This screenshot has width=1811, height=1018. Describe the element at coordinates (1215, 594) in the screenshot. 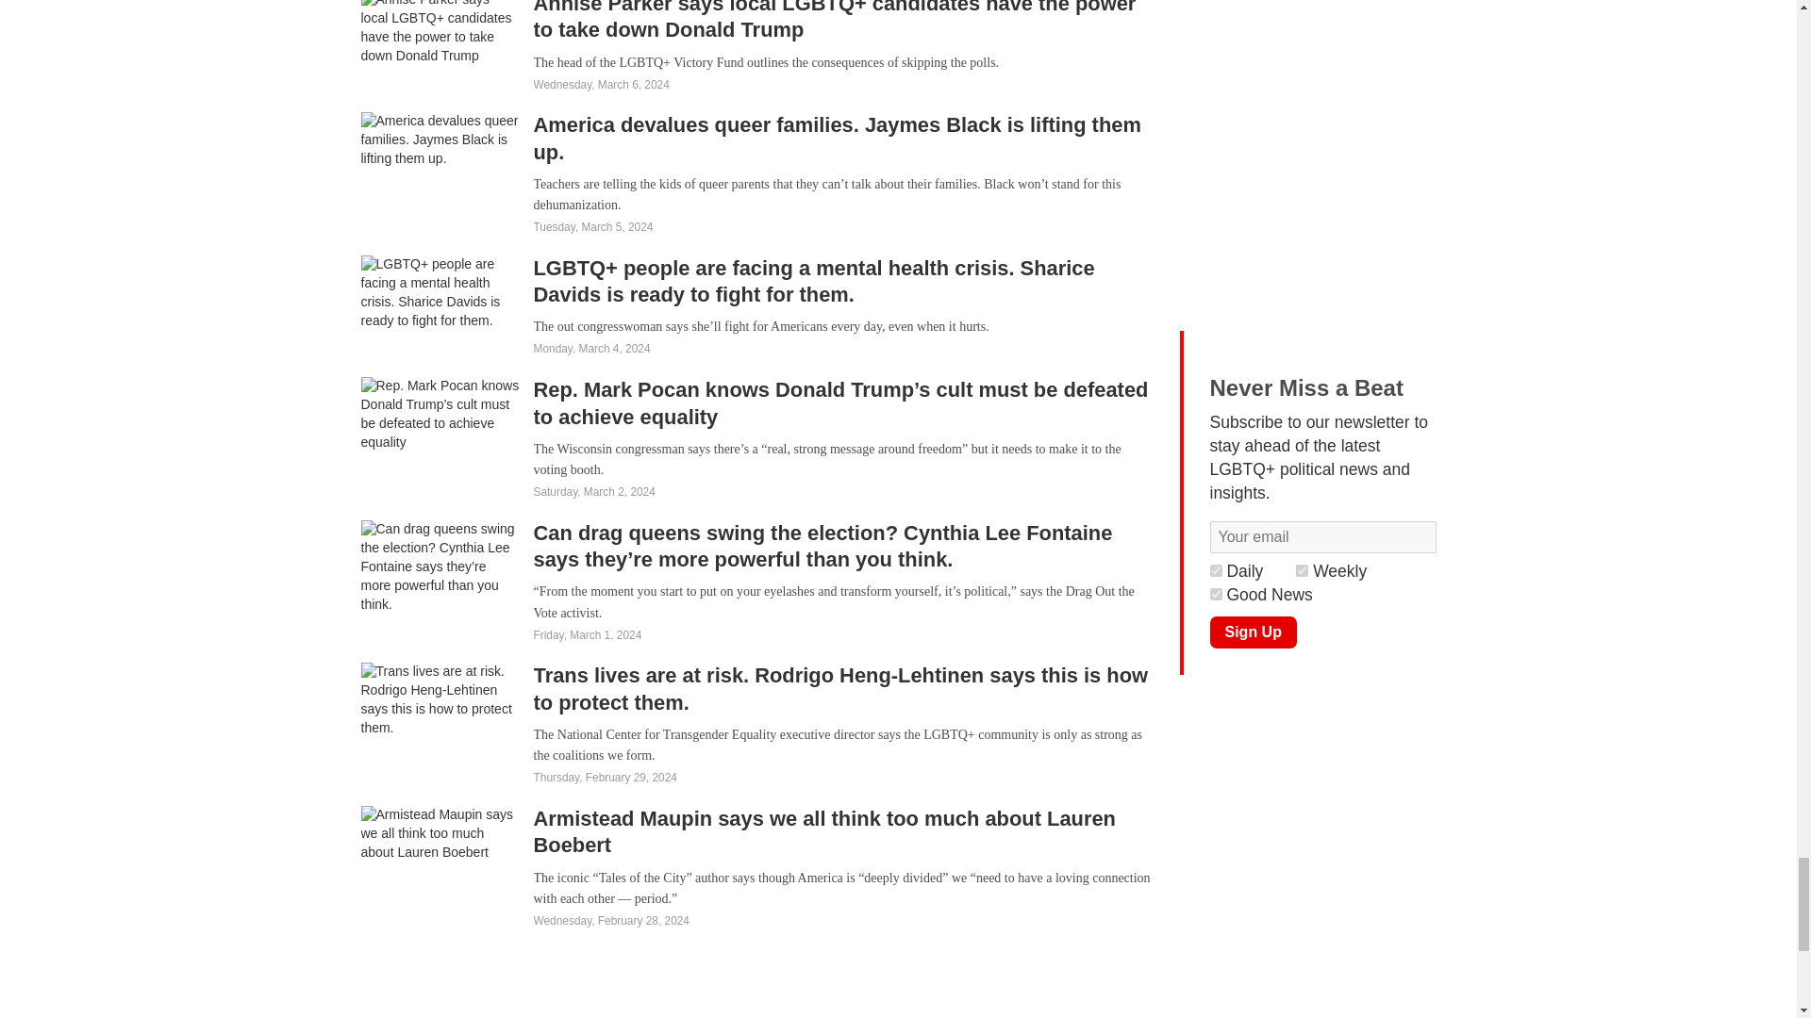

I see `1920883` at that location.